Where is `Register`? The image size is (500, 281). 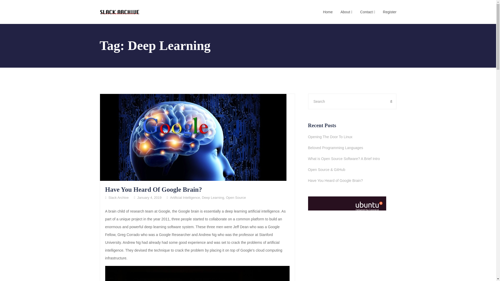 Register is located at coordinates (390, 12).